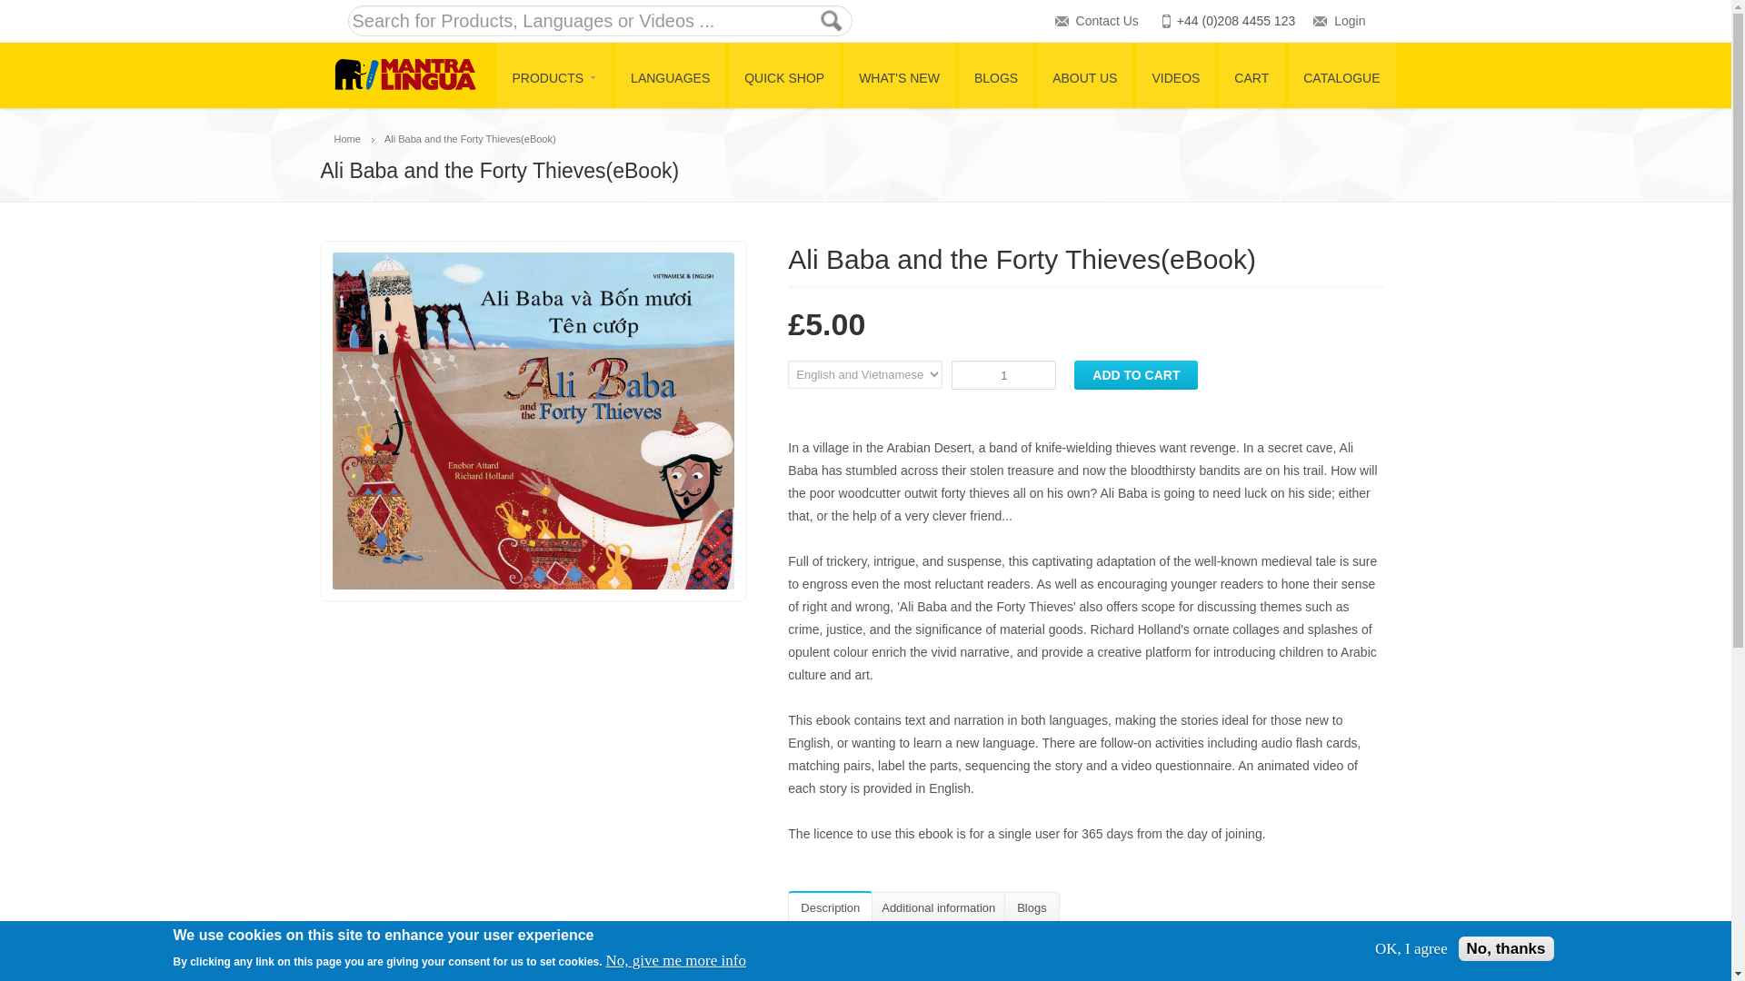  Describe the element at coordinates (1341, 74) in the screenshot. I see `CATALOGUE` at that location.